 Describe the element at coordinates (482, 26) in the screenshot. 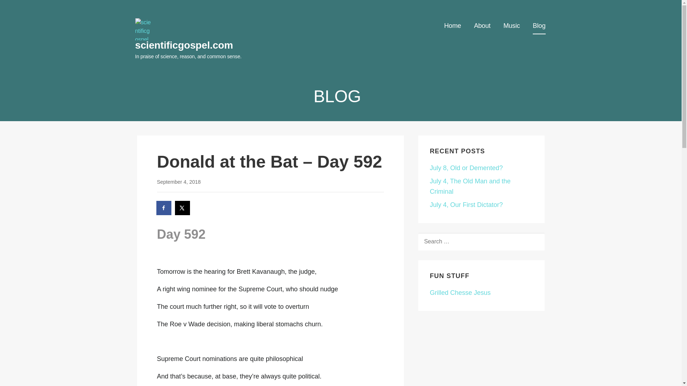

I see `About` at that location.